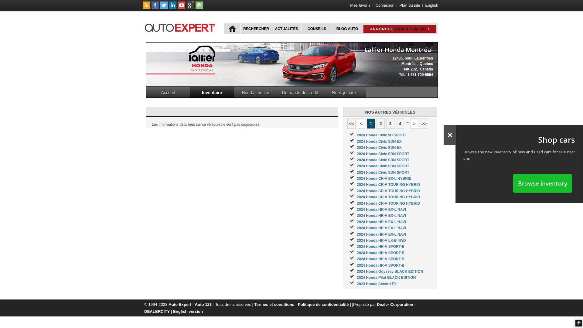  Describe the element at coordinates (383, 160) in the screenshot. I see `2024 Honda Civic SDN SPORT` at that location.